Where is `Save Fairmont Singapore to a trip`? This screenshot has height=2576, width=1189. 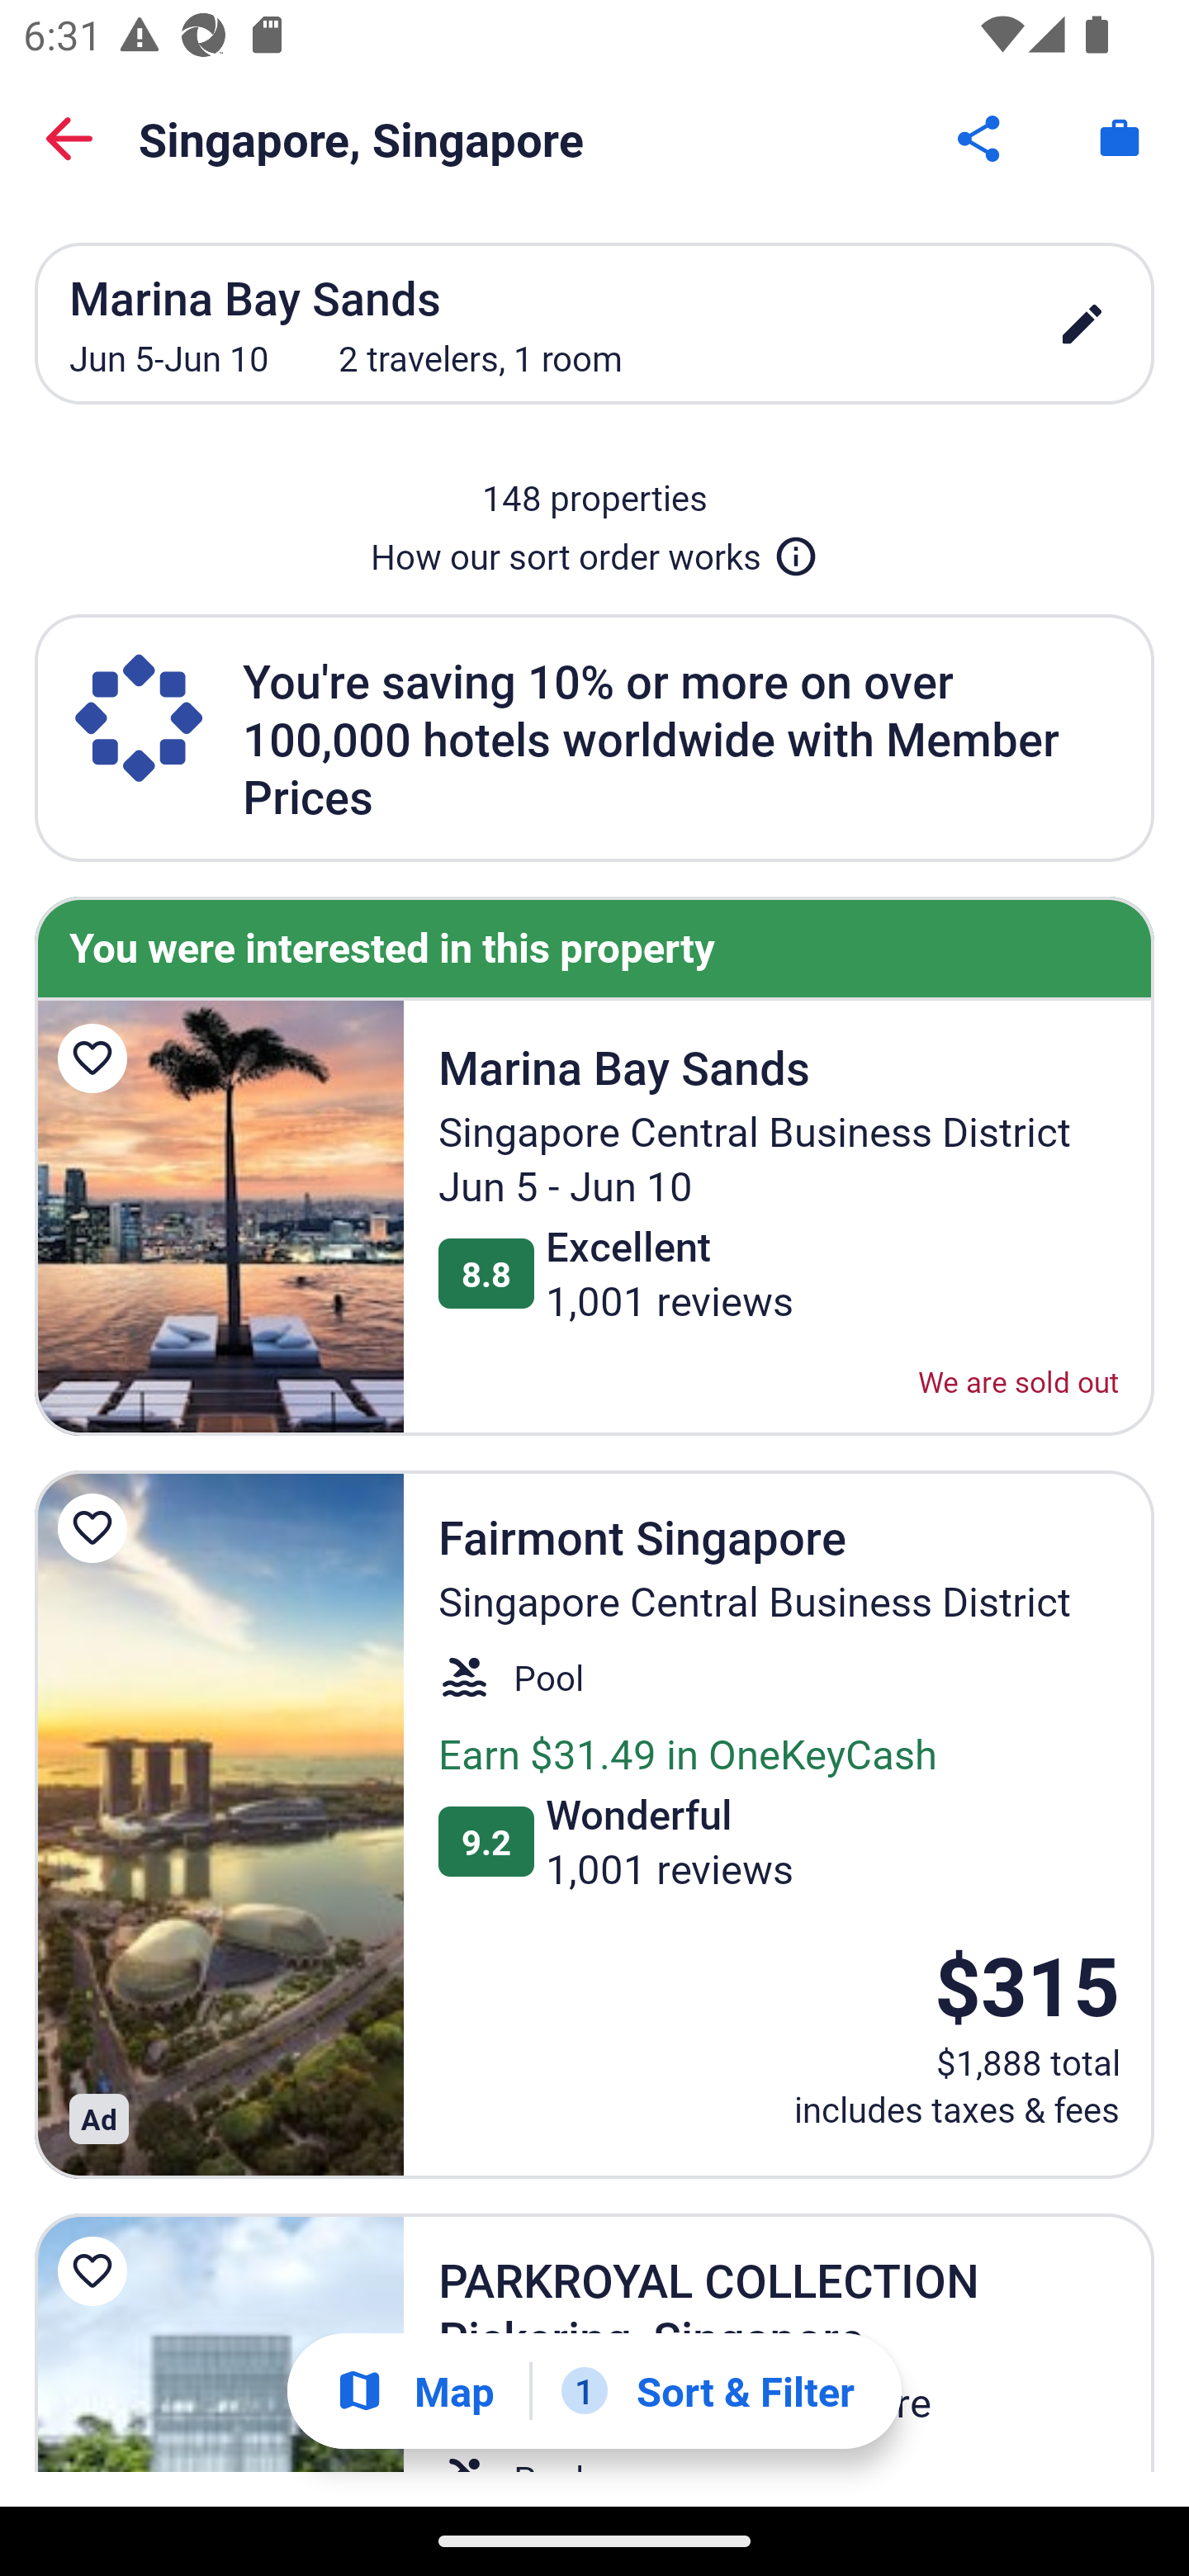 Save Fairmont Singapore to a trip is located at coordinates (97, 1527).